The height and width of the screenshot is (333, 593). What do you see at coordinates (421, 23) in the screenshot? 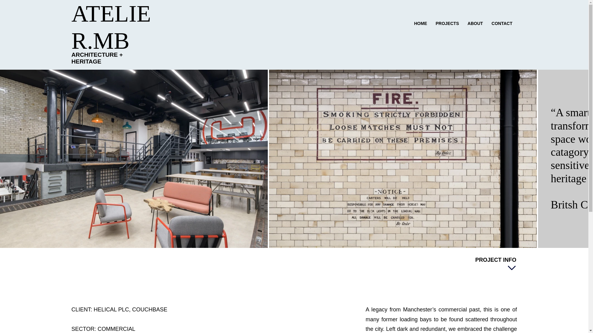
I see `HOME` at bounding box center [421, 23].